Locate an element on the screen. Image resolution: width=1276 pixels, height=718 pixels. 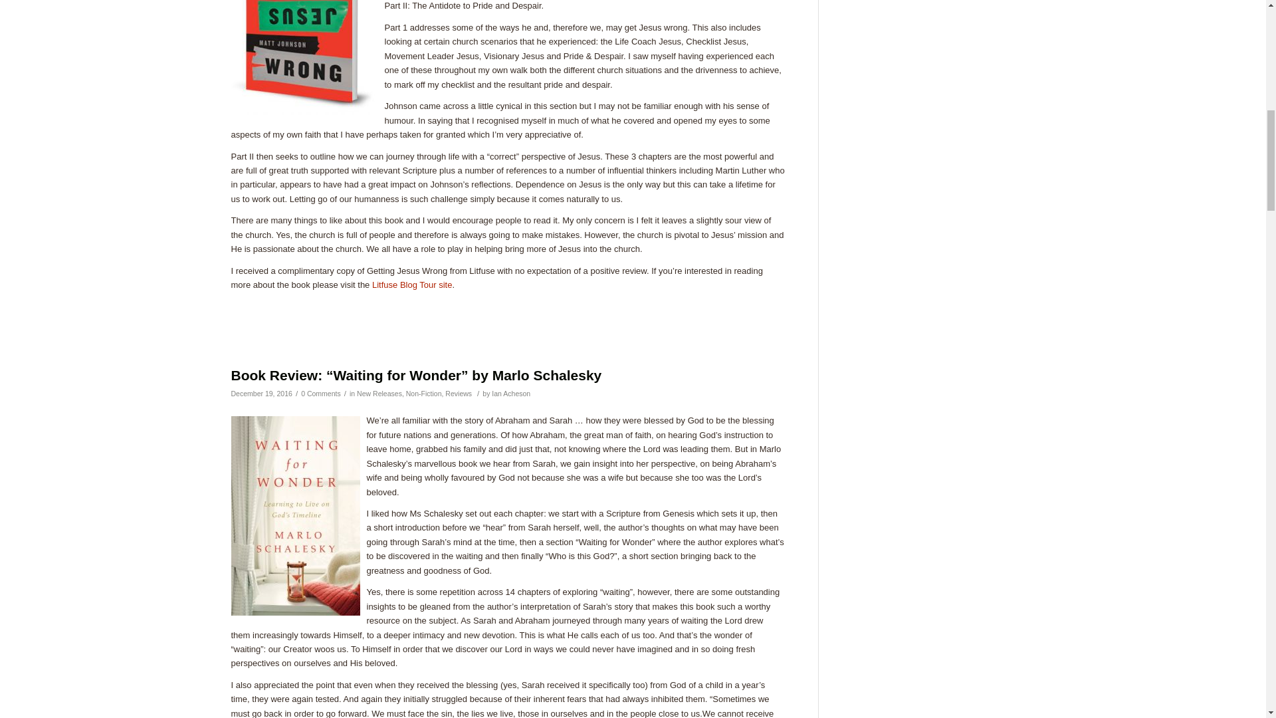
Non-Fiction is located at coordinates (423, 394).